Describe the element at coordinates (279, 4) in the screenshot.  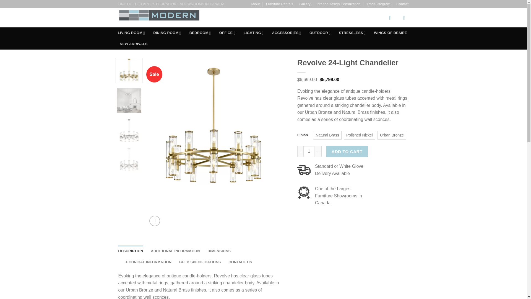
I see `Furniture Rentals` at that location.